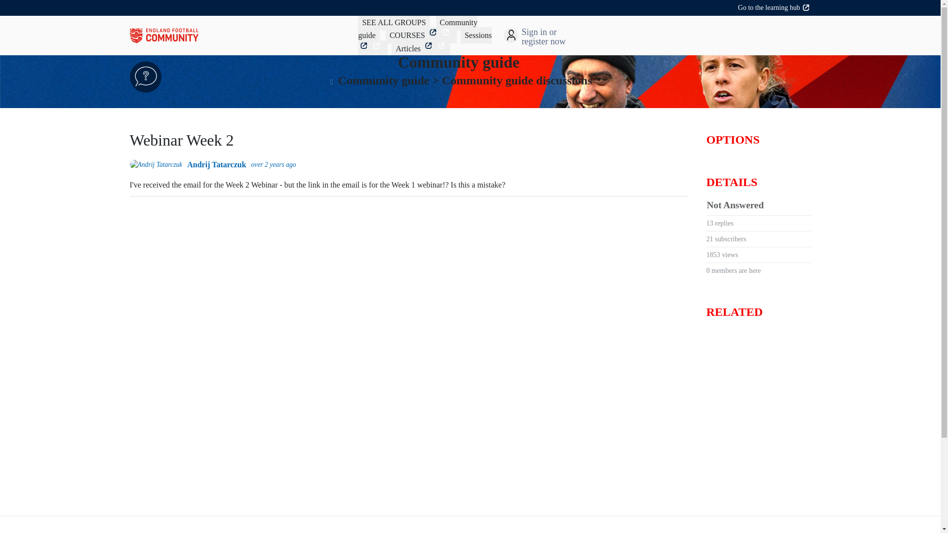 The height and width of the screenshot is (533, 948). Describe the element at coordinates (516, 80) in the screenshot. I see `Community guide discussions` at that location.